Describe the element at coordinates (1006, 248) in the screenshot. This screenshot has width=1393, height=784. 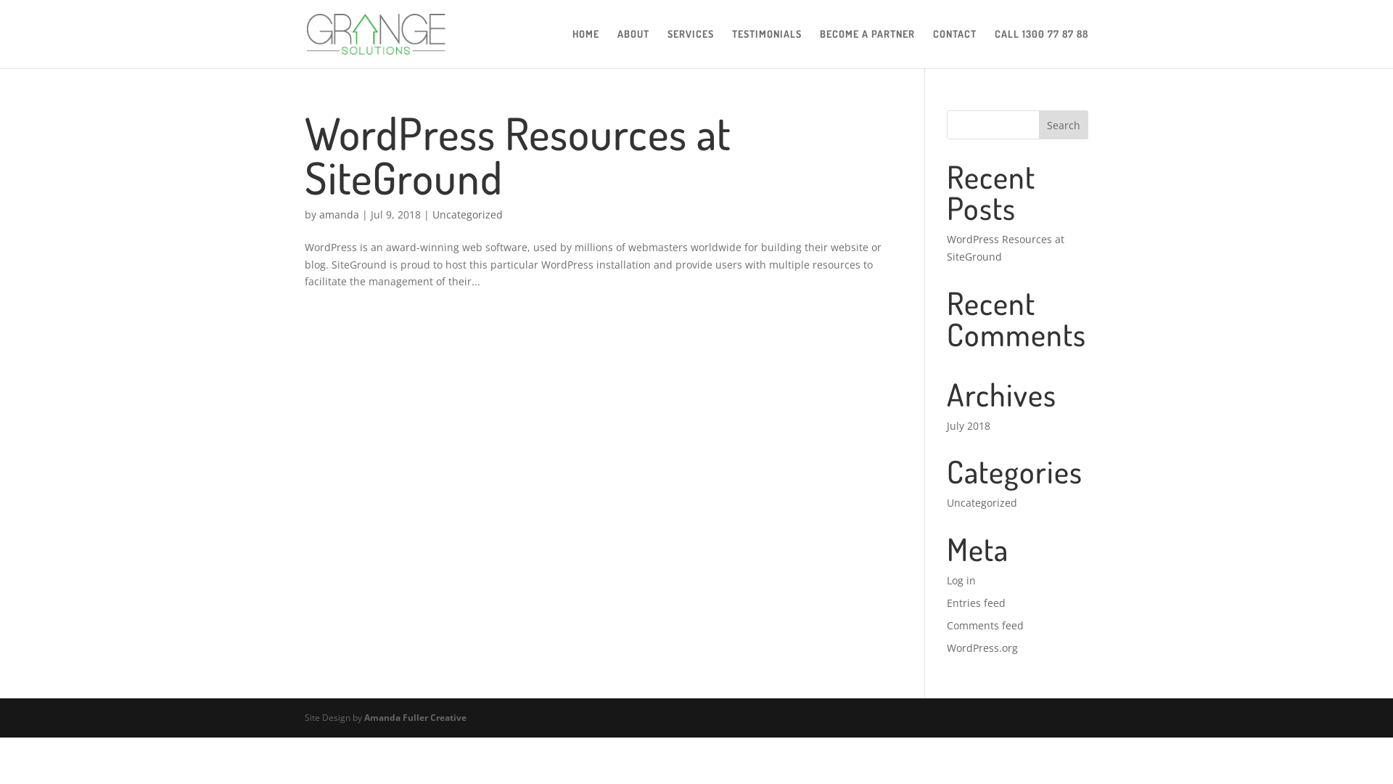
I see `WordPress Resources at SiteGround` at that location.